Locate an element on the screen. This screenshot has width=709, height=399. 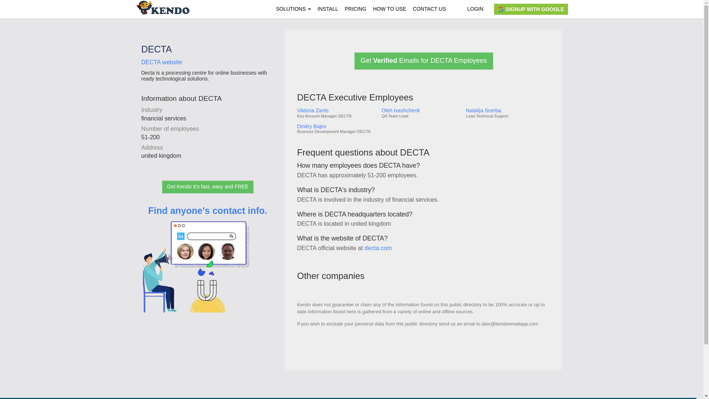
PRICING is located at coordinates (355, 9).